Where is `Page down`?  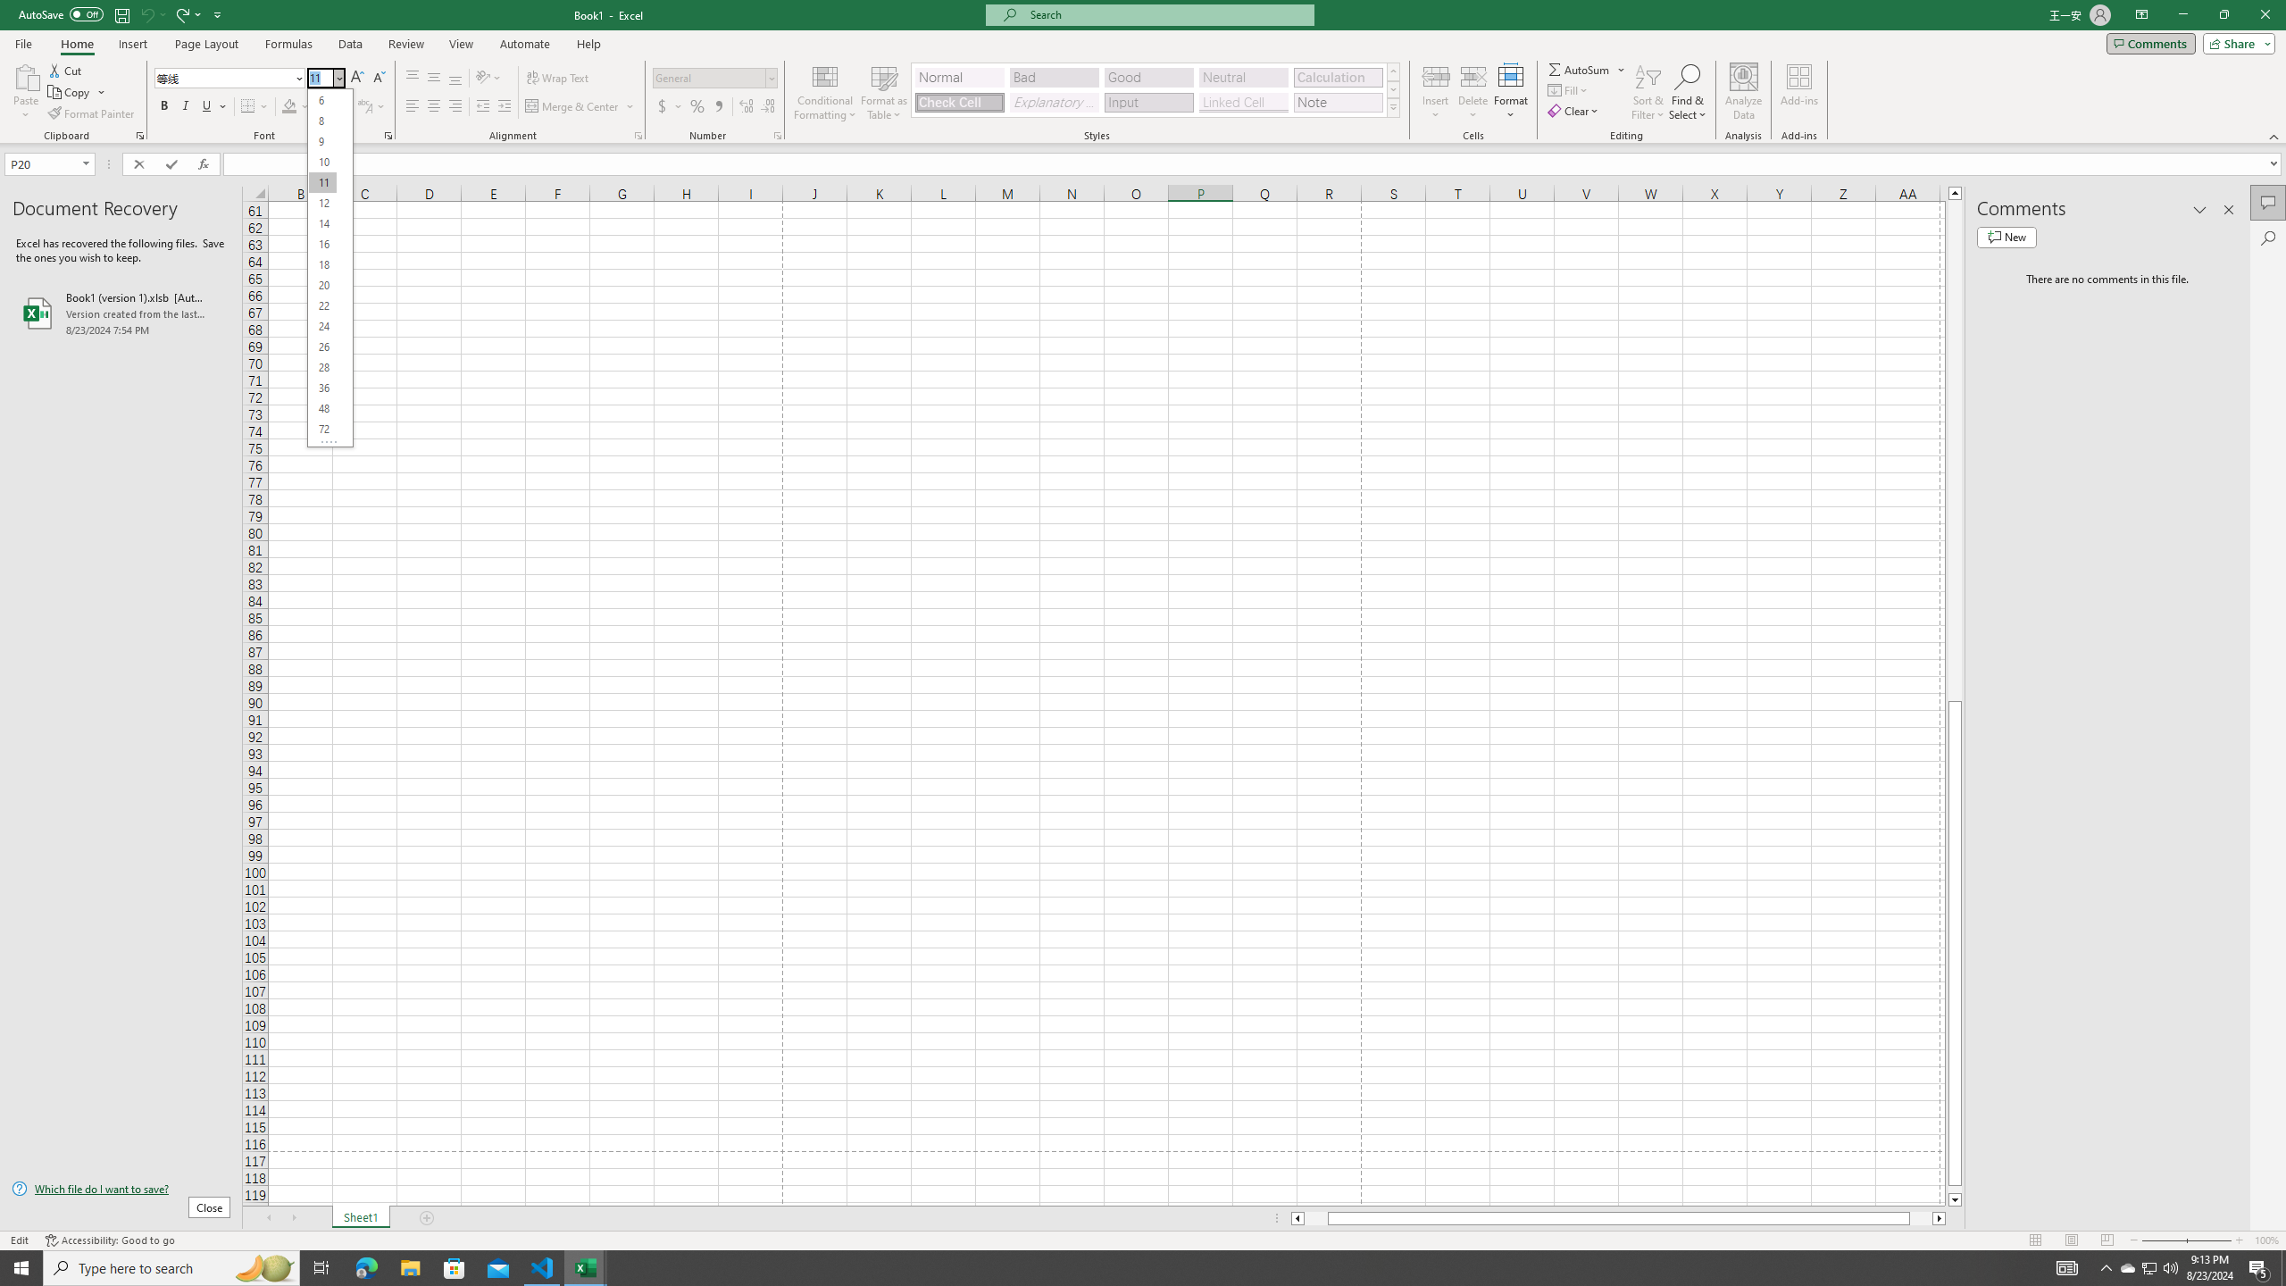
Page down is located at coordinates (1956, 1190).